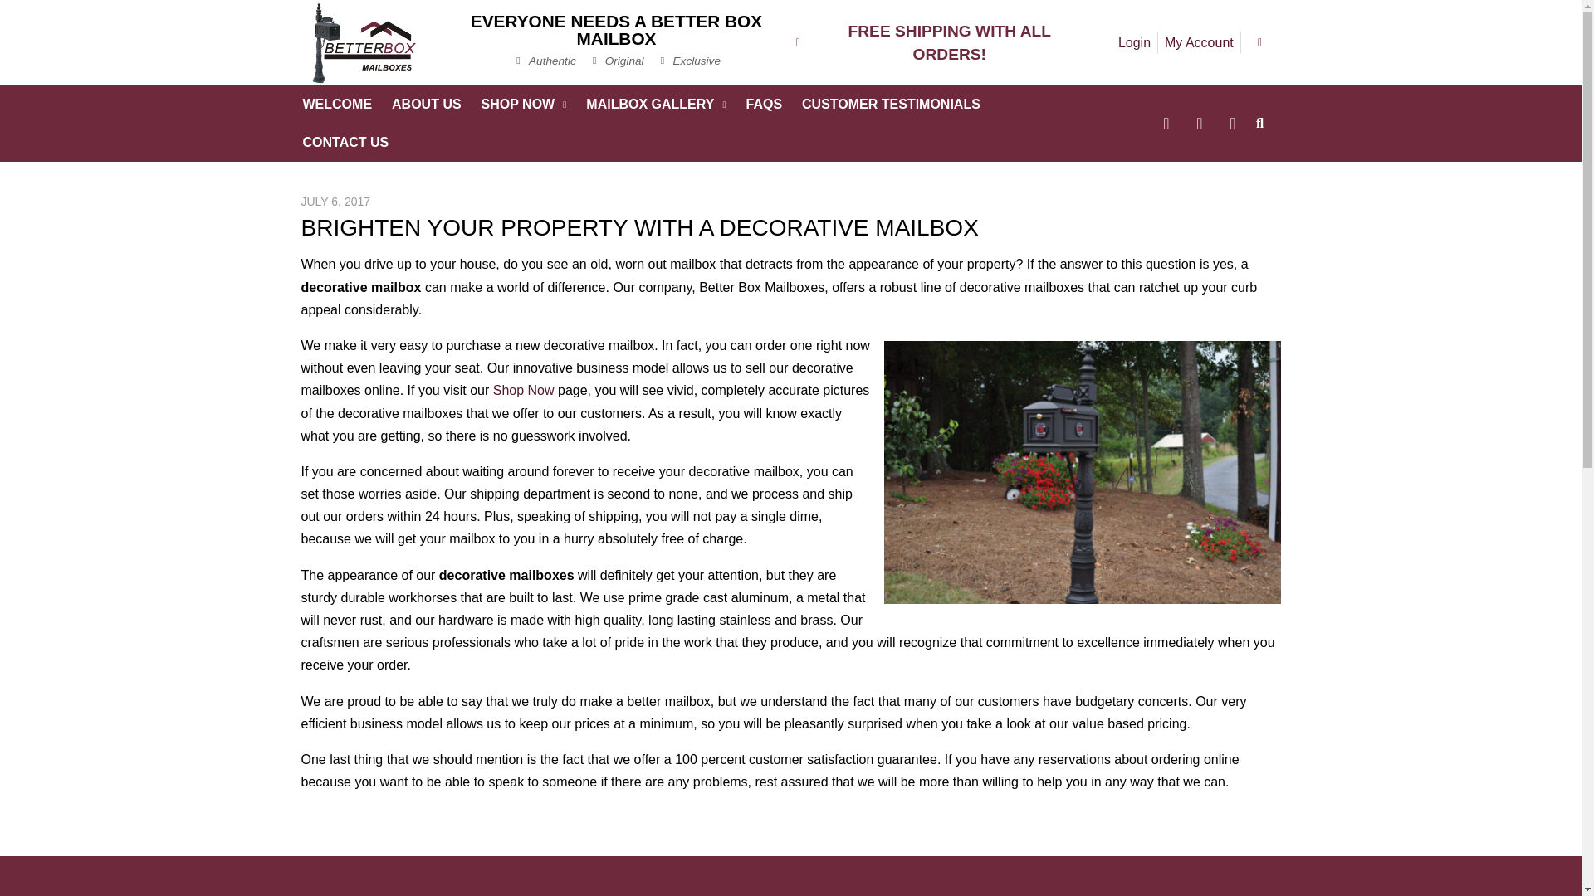 The image size is (1594, 896). I want to click on ABOUT US, so click(427, 105).